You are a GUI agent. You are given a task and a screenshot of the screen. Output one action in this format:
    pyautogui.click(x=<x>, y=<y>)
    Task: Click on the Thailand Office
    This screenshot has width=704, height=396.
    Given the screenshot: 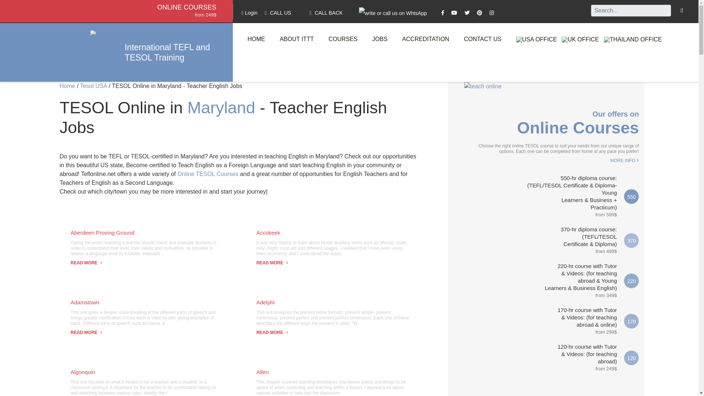 What is the action you would take?
    pyautogui.click(x=633, y=40)
    